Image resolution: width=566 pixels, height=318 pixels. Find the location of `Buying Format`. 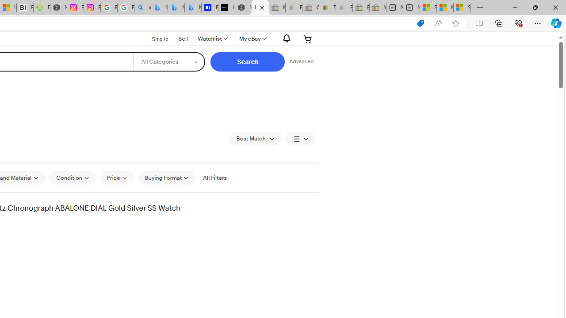

Buying Format is located at coordinates (167, 178).